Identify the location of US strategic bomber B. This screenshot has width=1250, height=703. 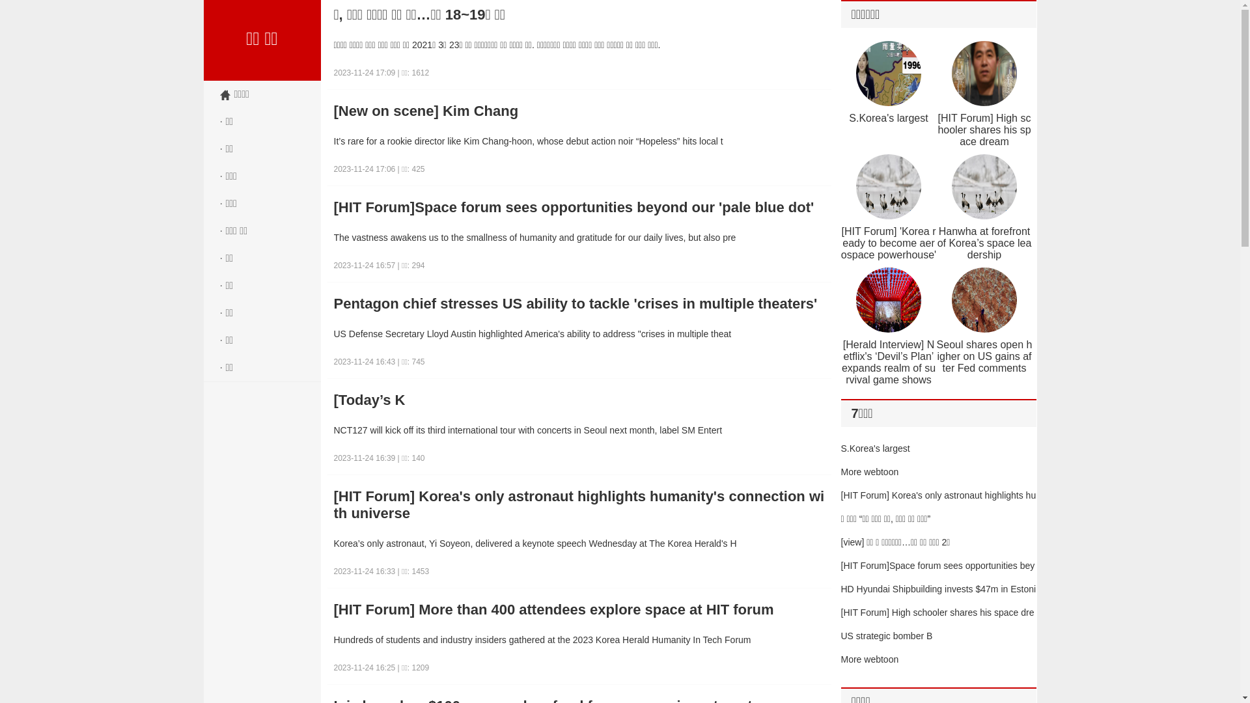
(887, 636).